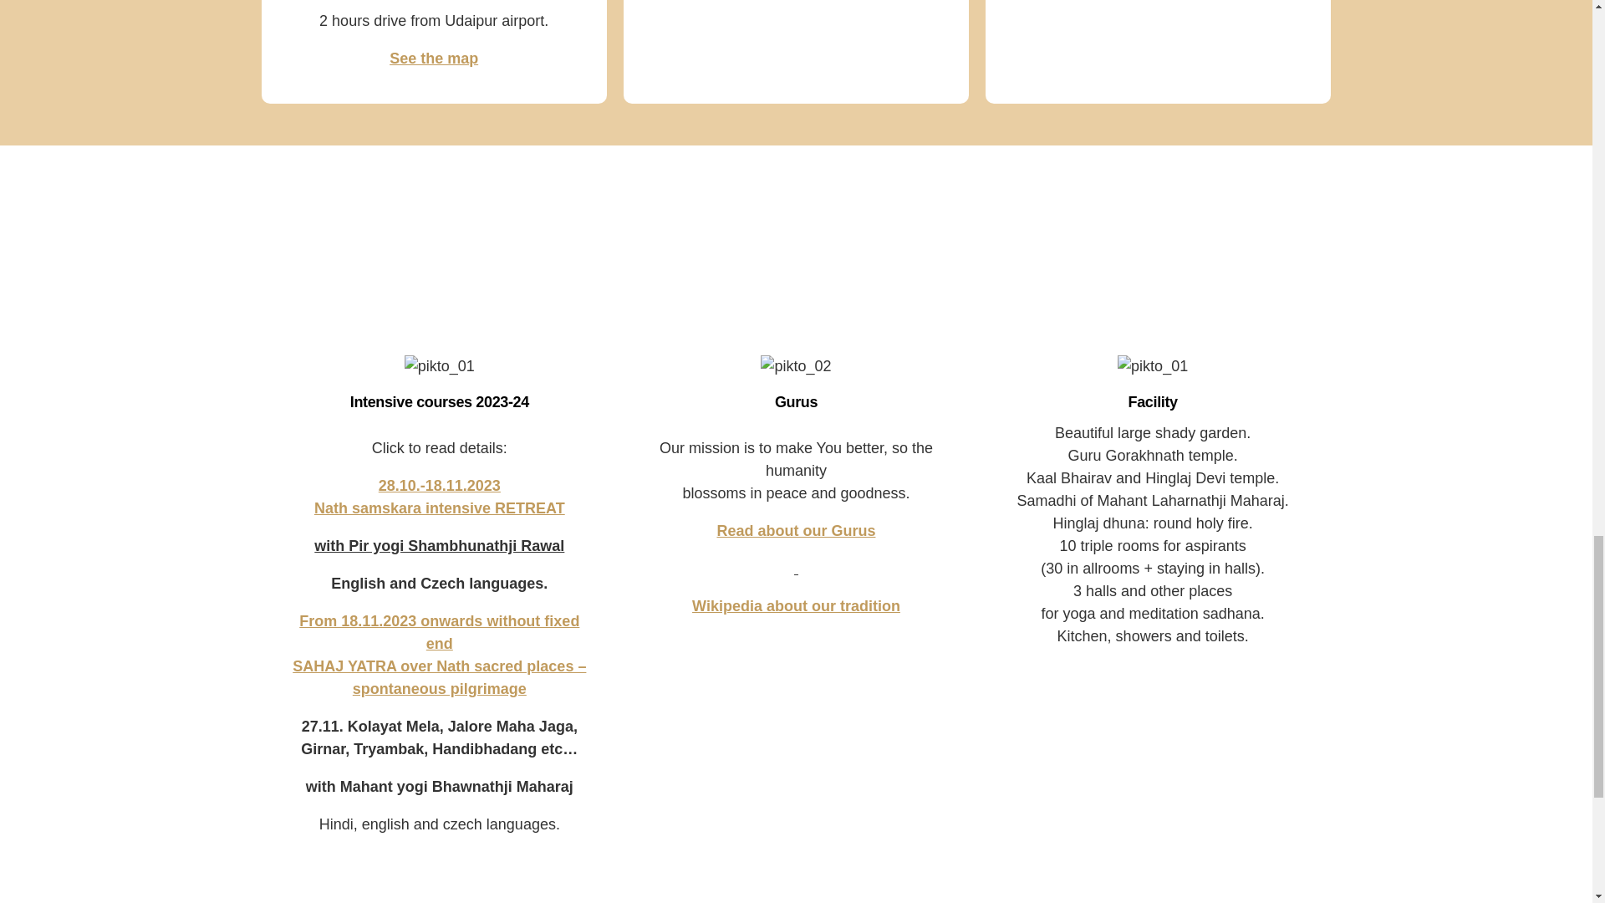  I want to click on Intensive courses 2023-24, so click(795, 530).